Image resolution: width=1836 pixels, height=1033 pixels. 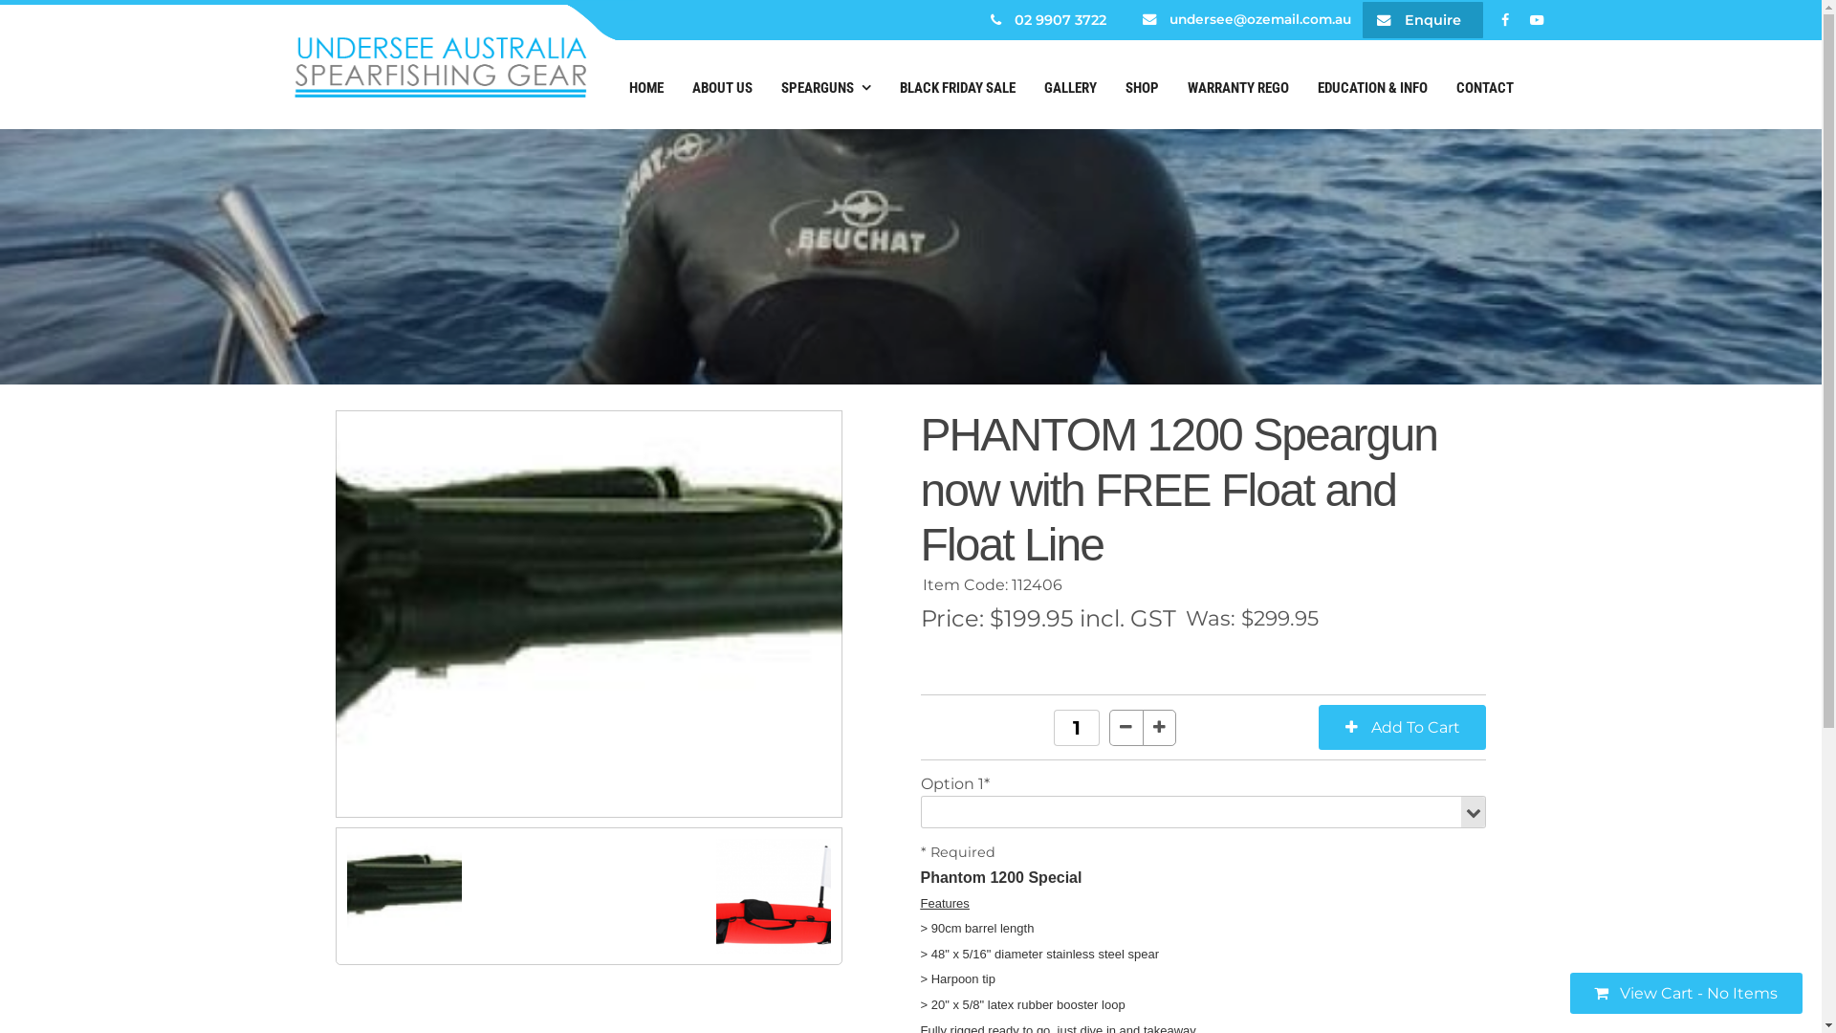 What do you see at coordinates (645, 90) in the screenshot?
I see `HOME` at bounding box center [645, 90].